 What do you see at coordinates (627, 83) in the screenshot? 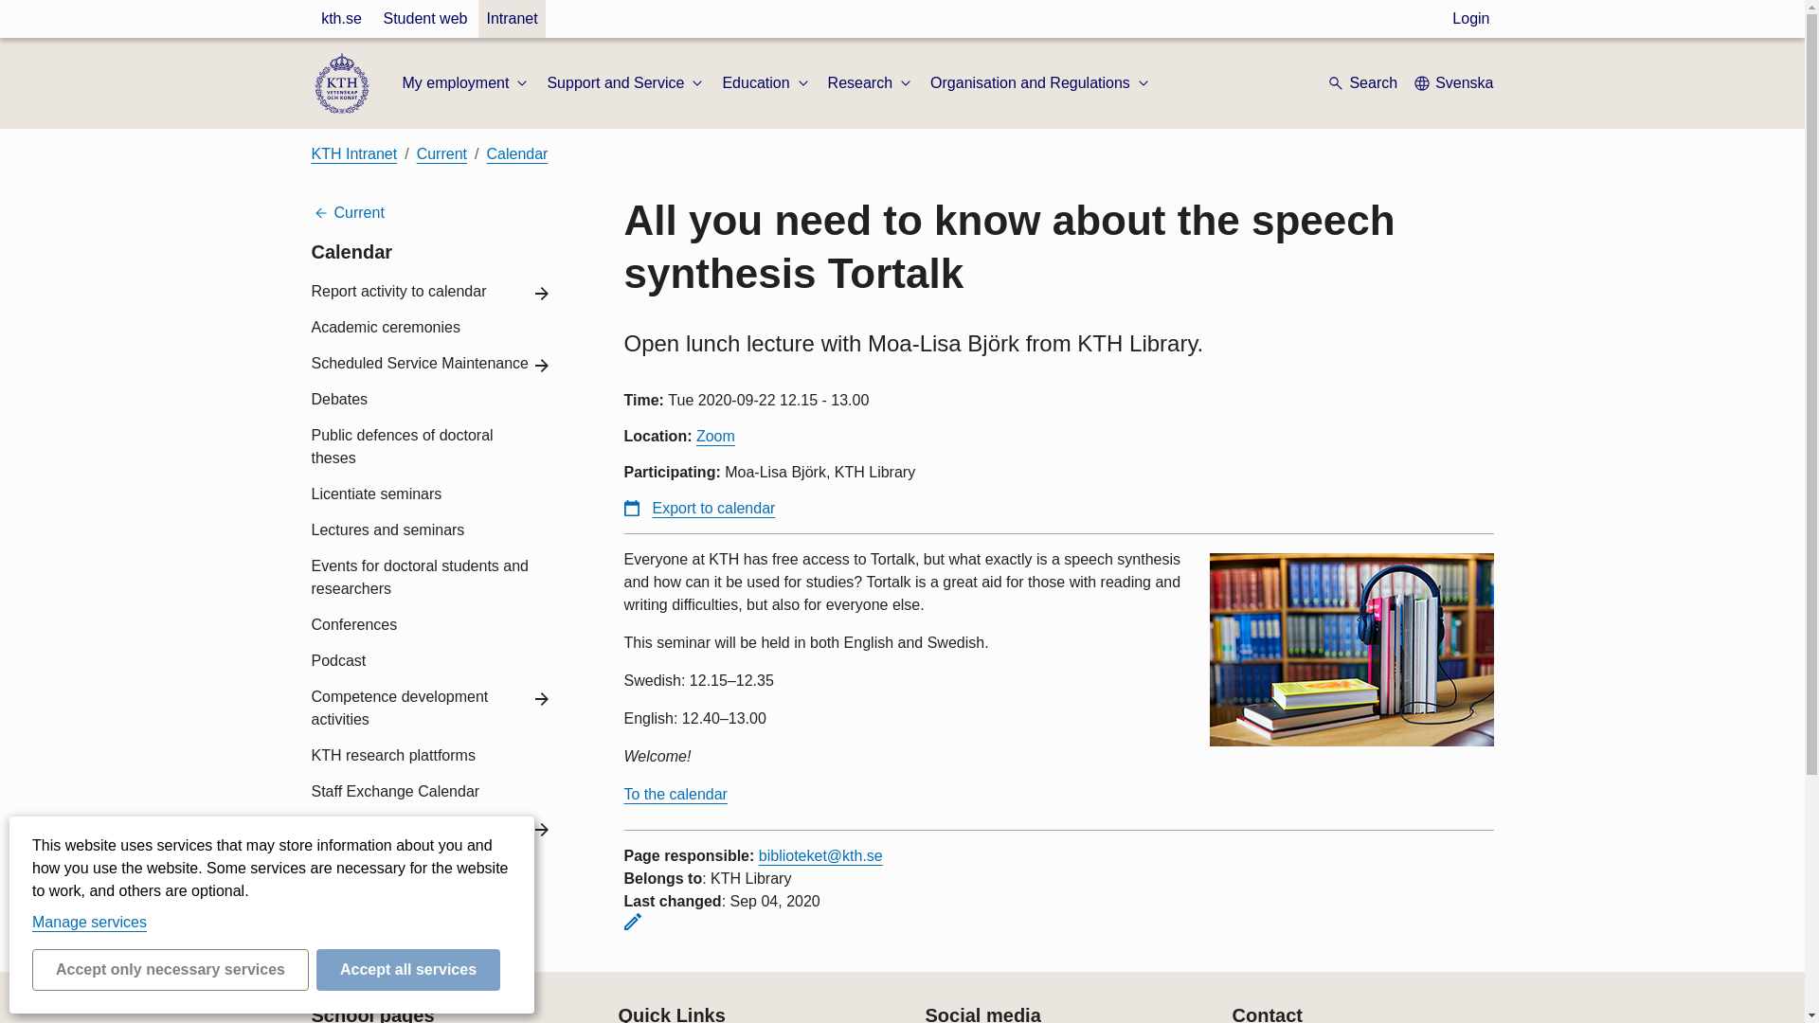
I see `Support and Service` at bounding box center [627, 83].